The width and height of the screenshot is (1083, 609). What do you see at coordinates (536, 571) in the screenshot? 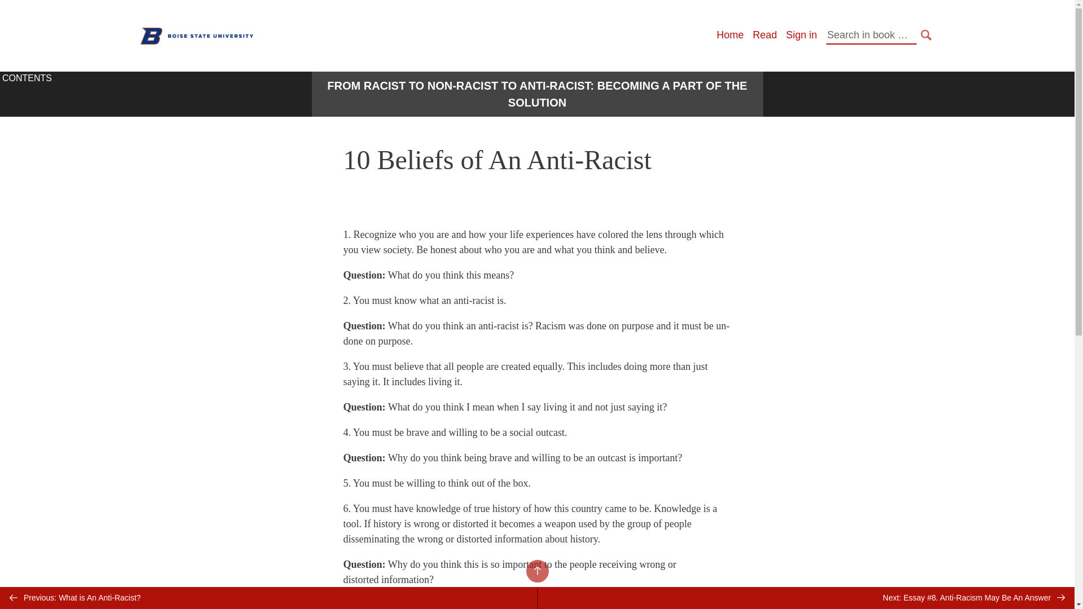
I see `BACK TO TOP` at bounding box center [536, 571].